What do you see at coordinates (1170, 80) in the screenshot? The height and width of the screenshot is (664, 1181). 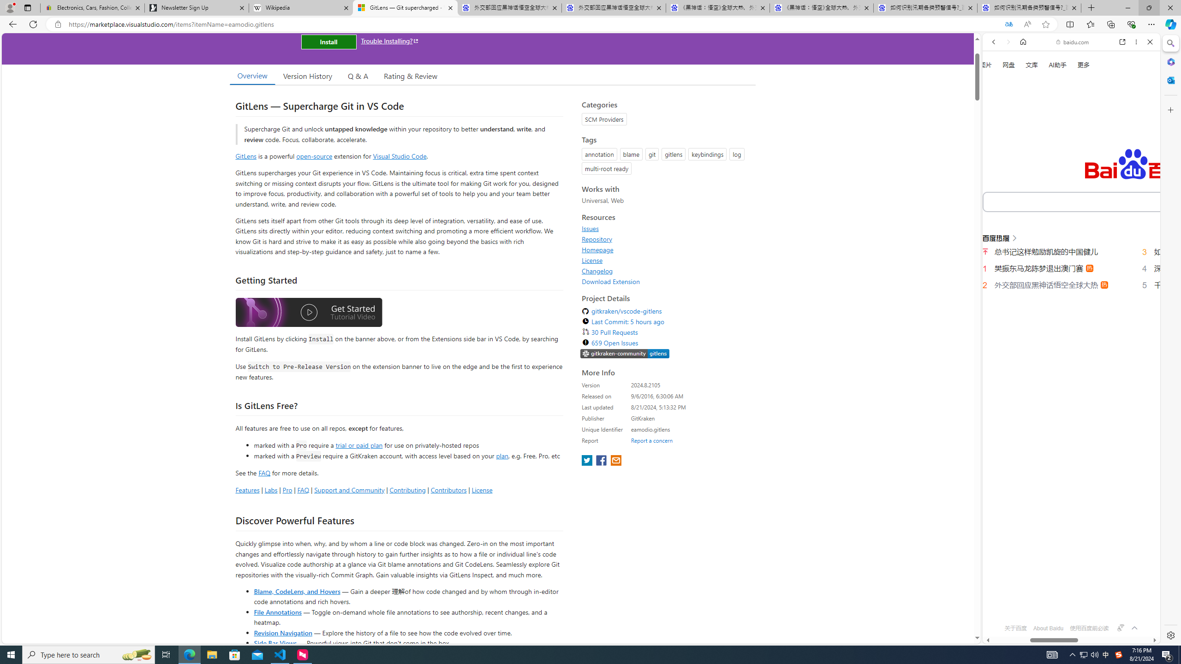 I see `Outlook` at bounding box center [1170, 80].